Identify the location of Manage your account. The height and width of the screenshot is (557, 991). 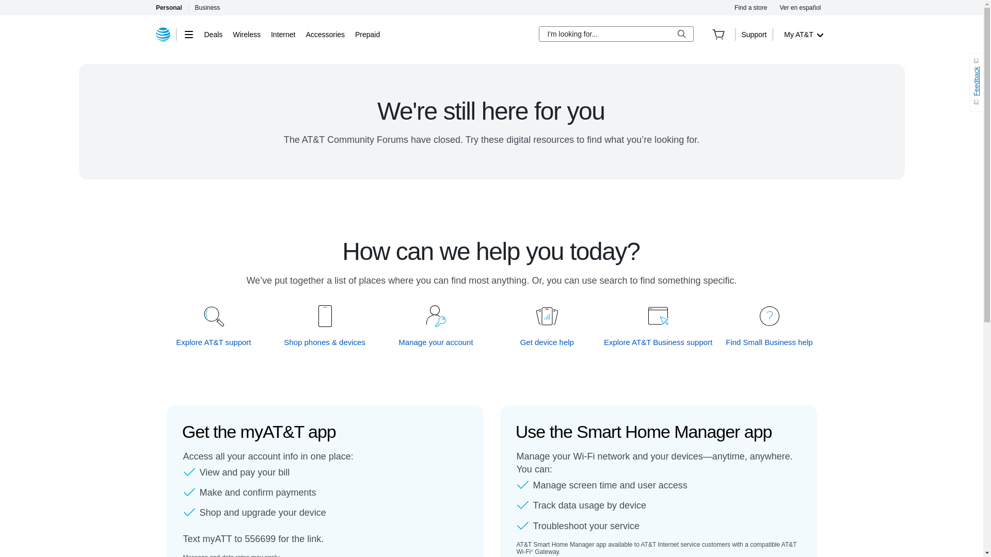
(436, 342).